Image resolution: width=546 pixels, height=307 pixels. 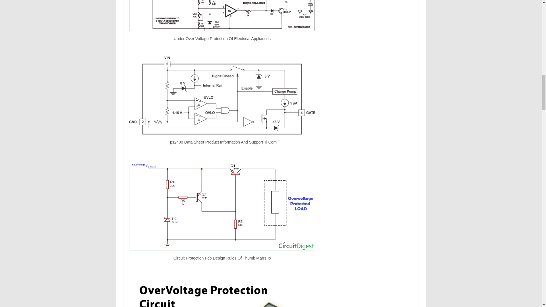 I want to click on Circuit Protection Pcb Design Rules Of Thumb Marrs Io, so click(x=222, y=205).